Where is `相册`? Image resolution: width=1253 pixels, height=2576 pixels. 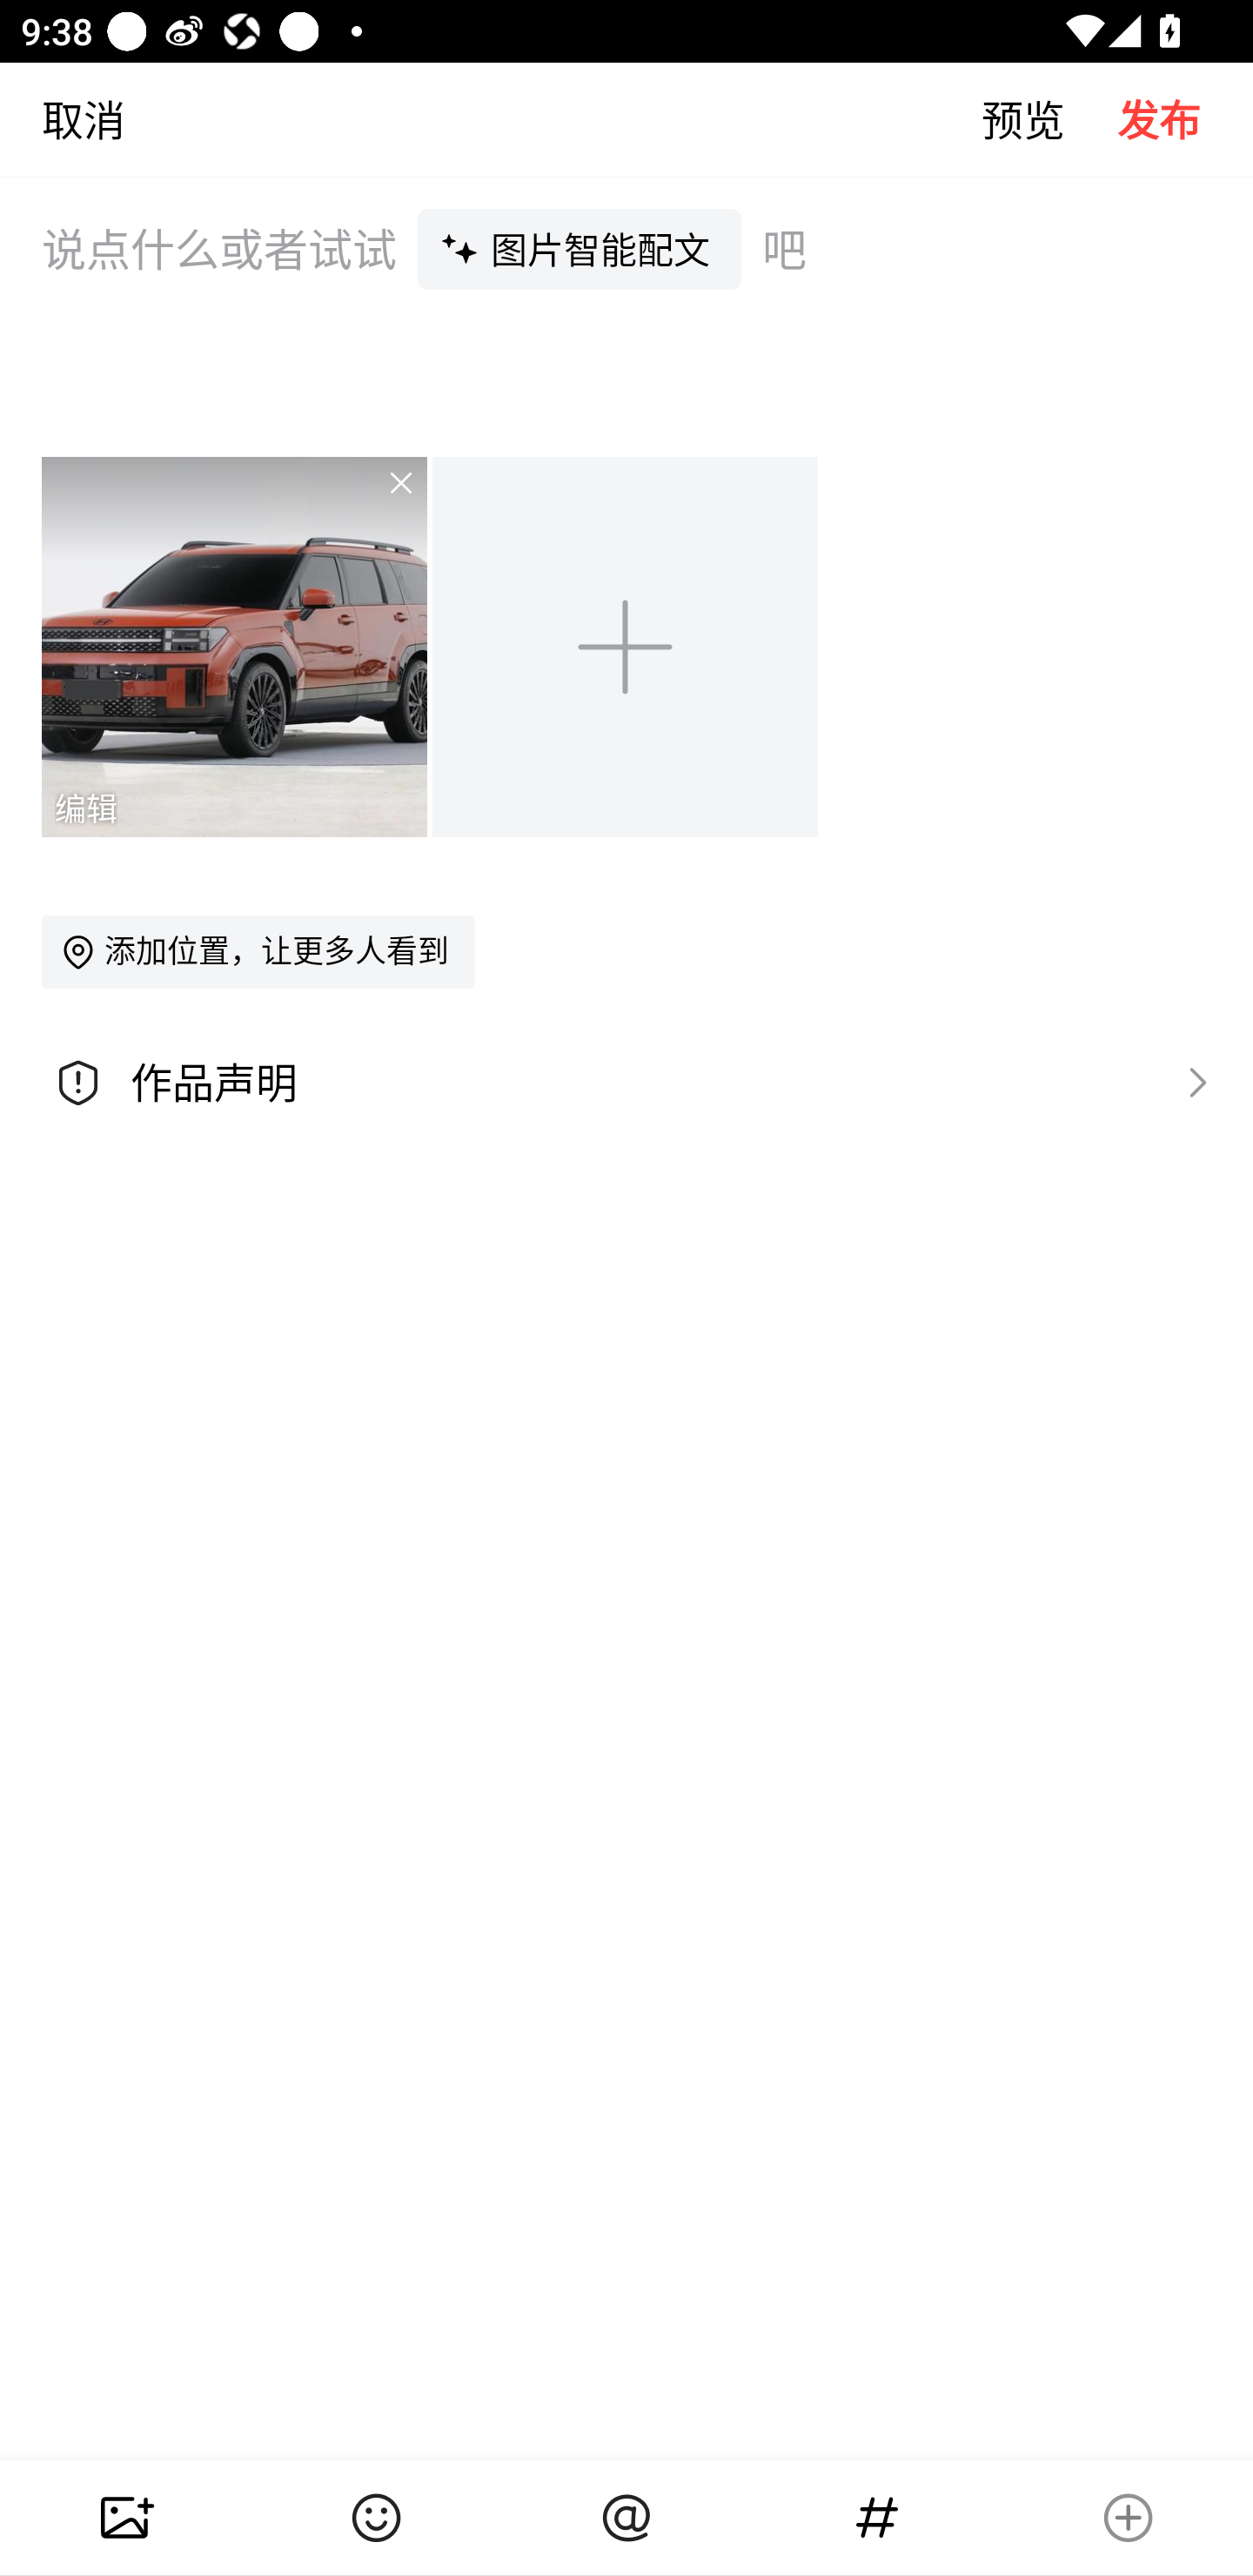
相册 is located at coordinates (125, 2518).